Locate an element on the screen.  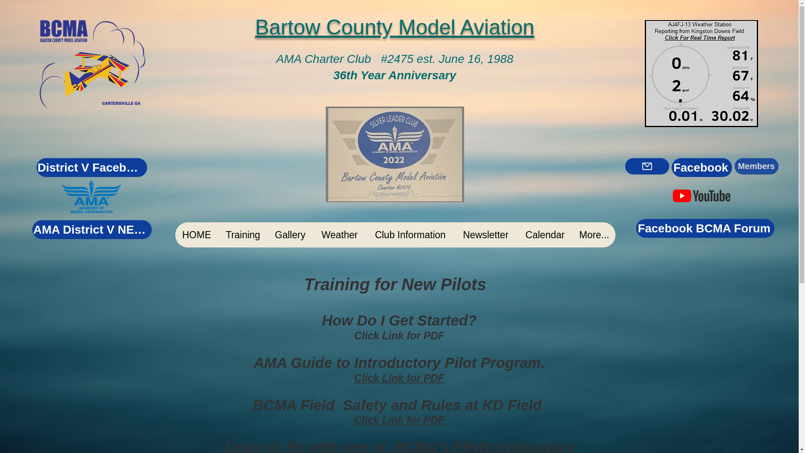
Members is located at coordinates (756, 166).